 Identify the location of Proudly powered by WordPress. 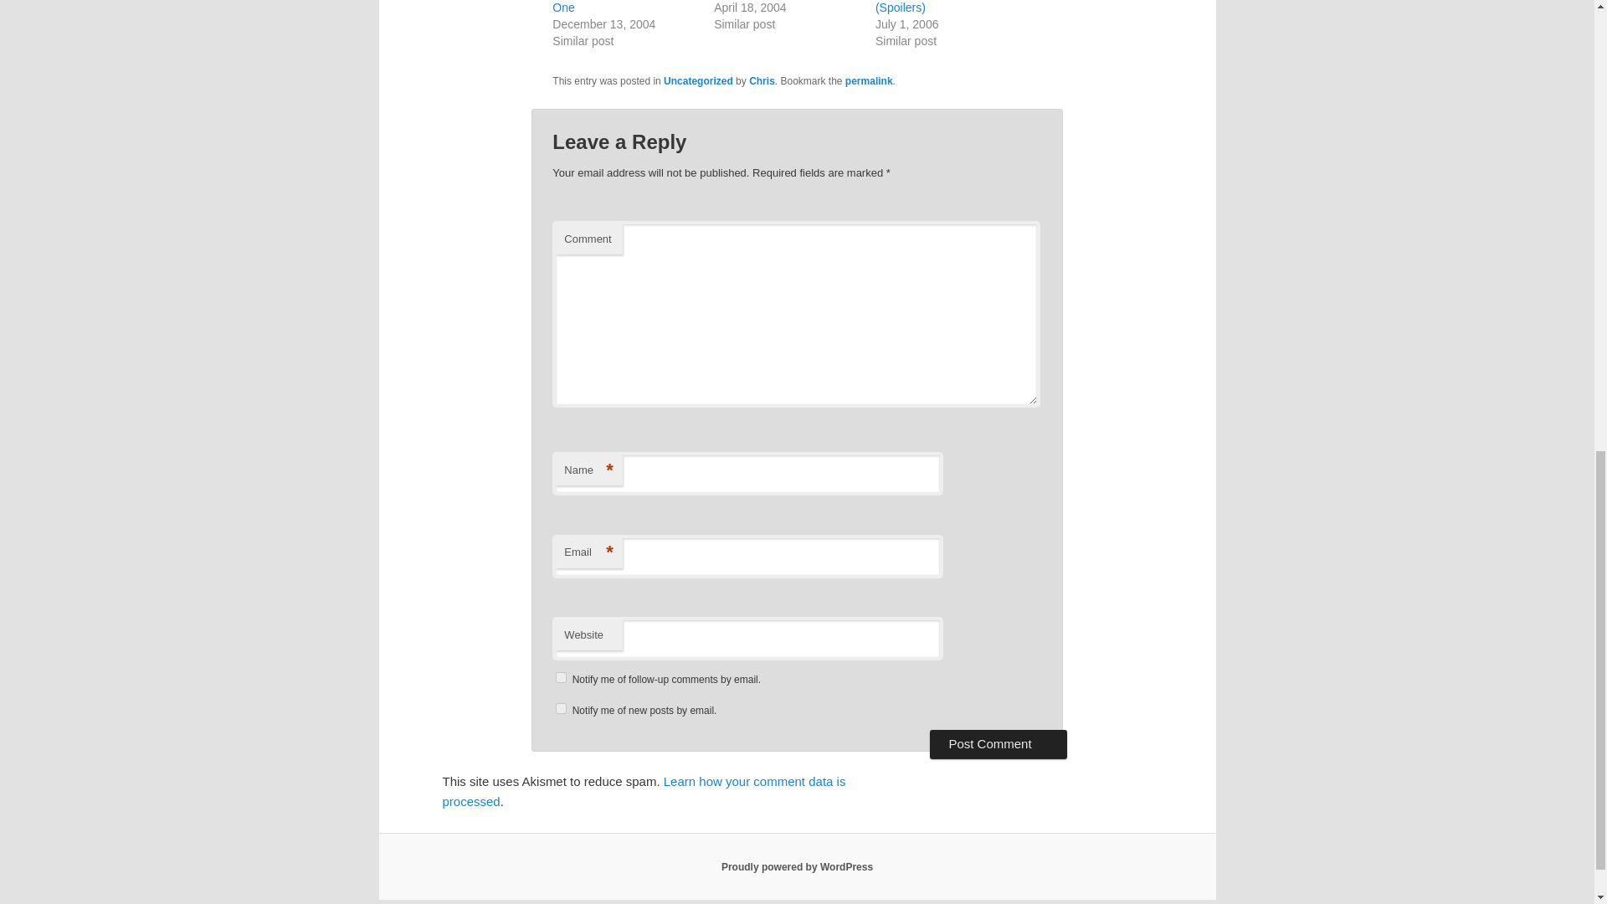
(797, 867).